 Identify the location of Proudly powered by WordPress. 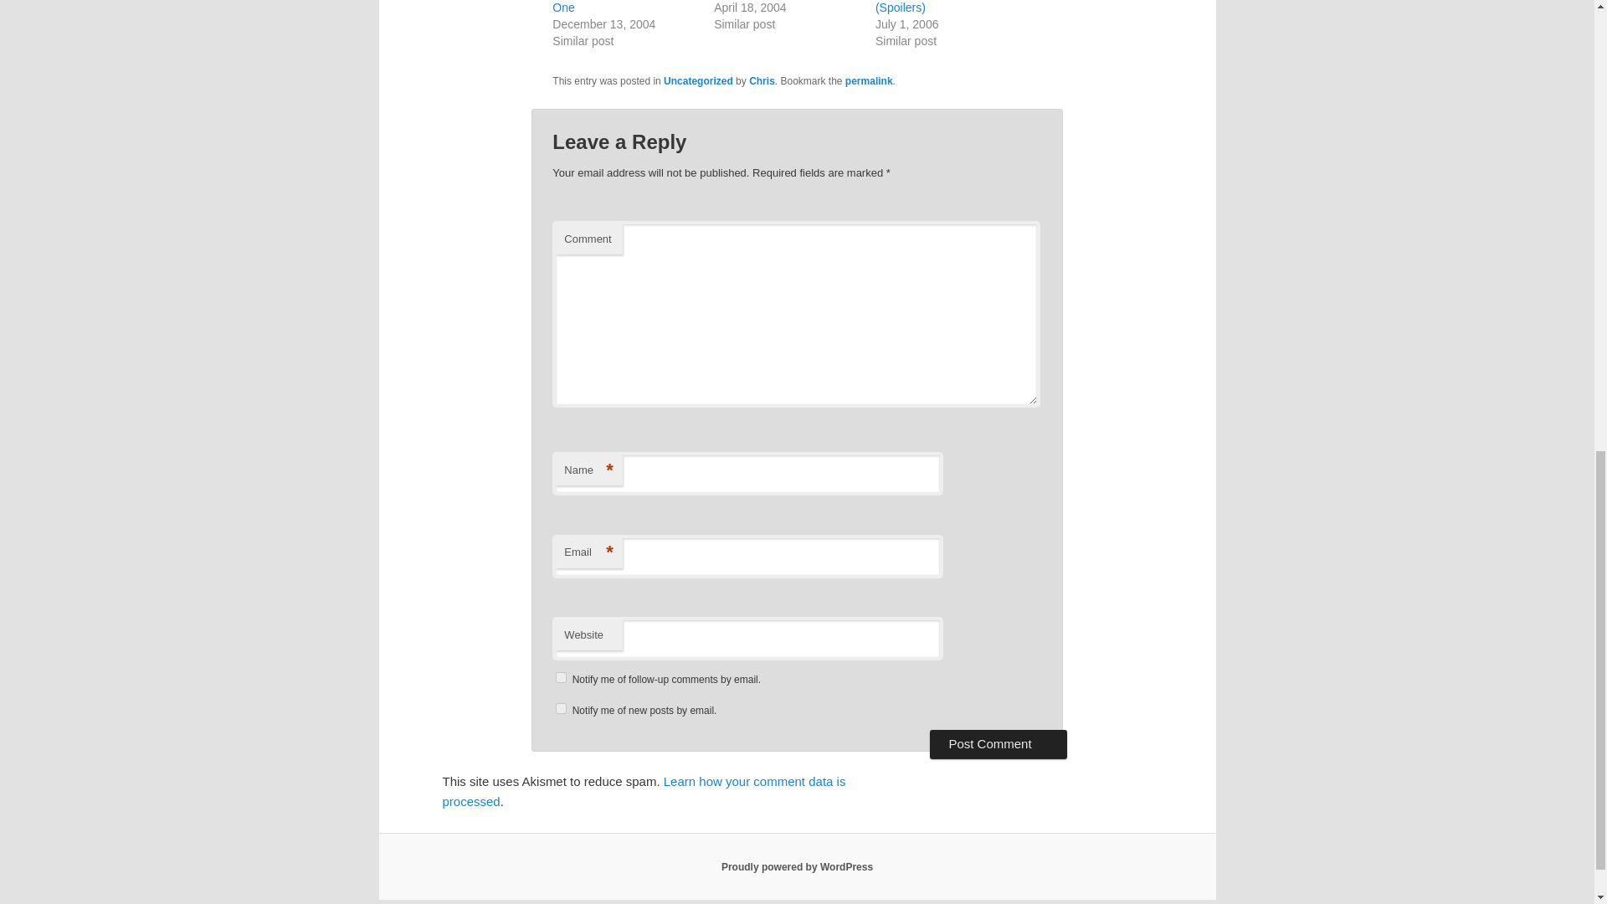
(797, 867).